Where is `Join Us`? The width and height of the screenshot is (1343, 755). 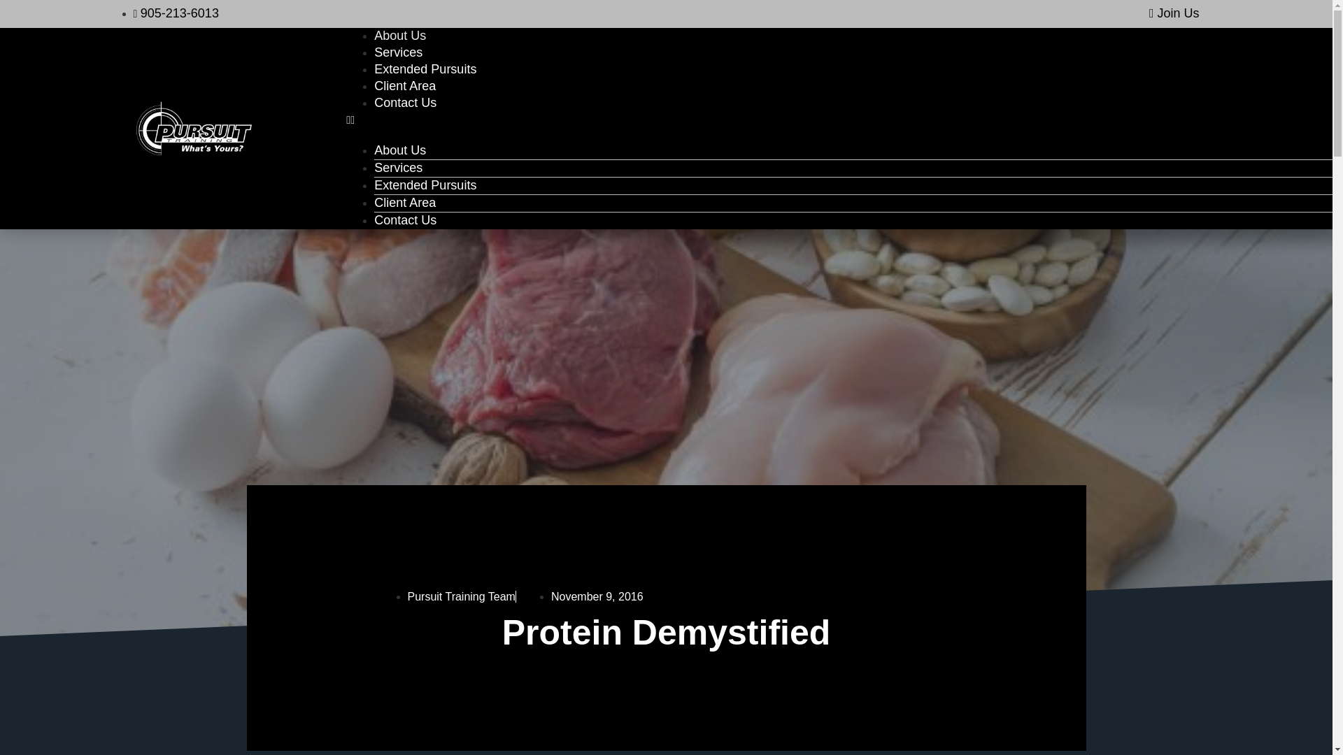
Join Us is located at coordinates (1174, 13).